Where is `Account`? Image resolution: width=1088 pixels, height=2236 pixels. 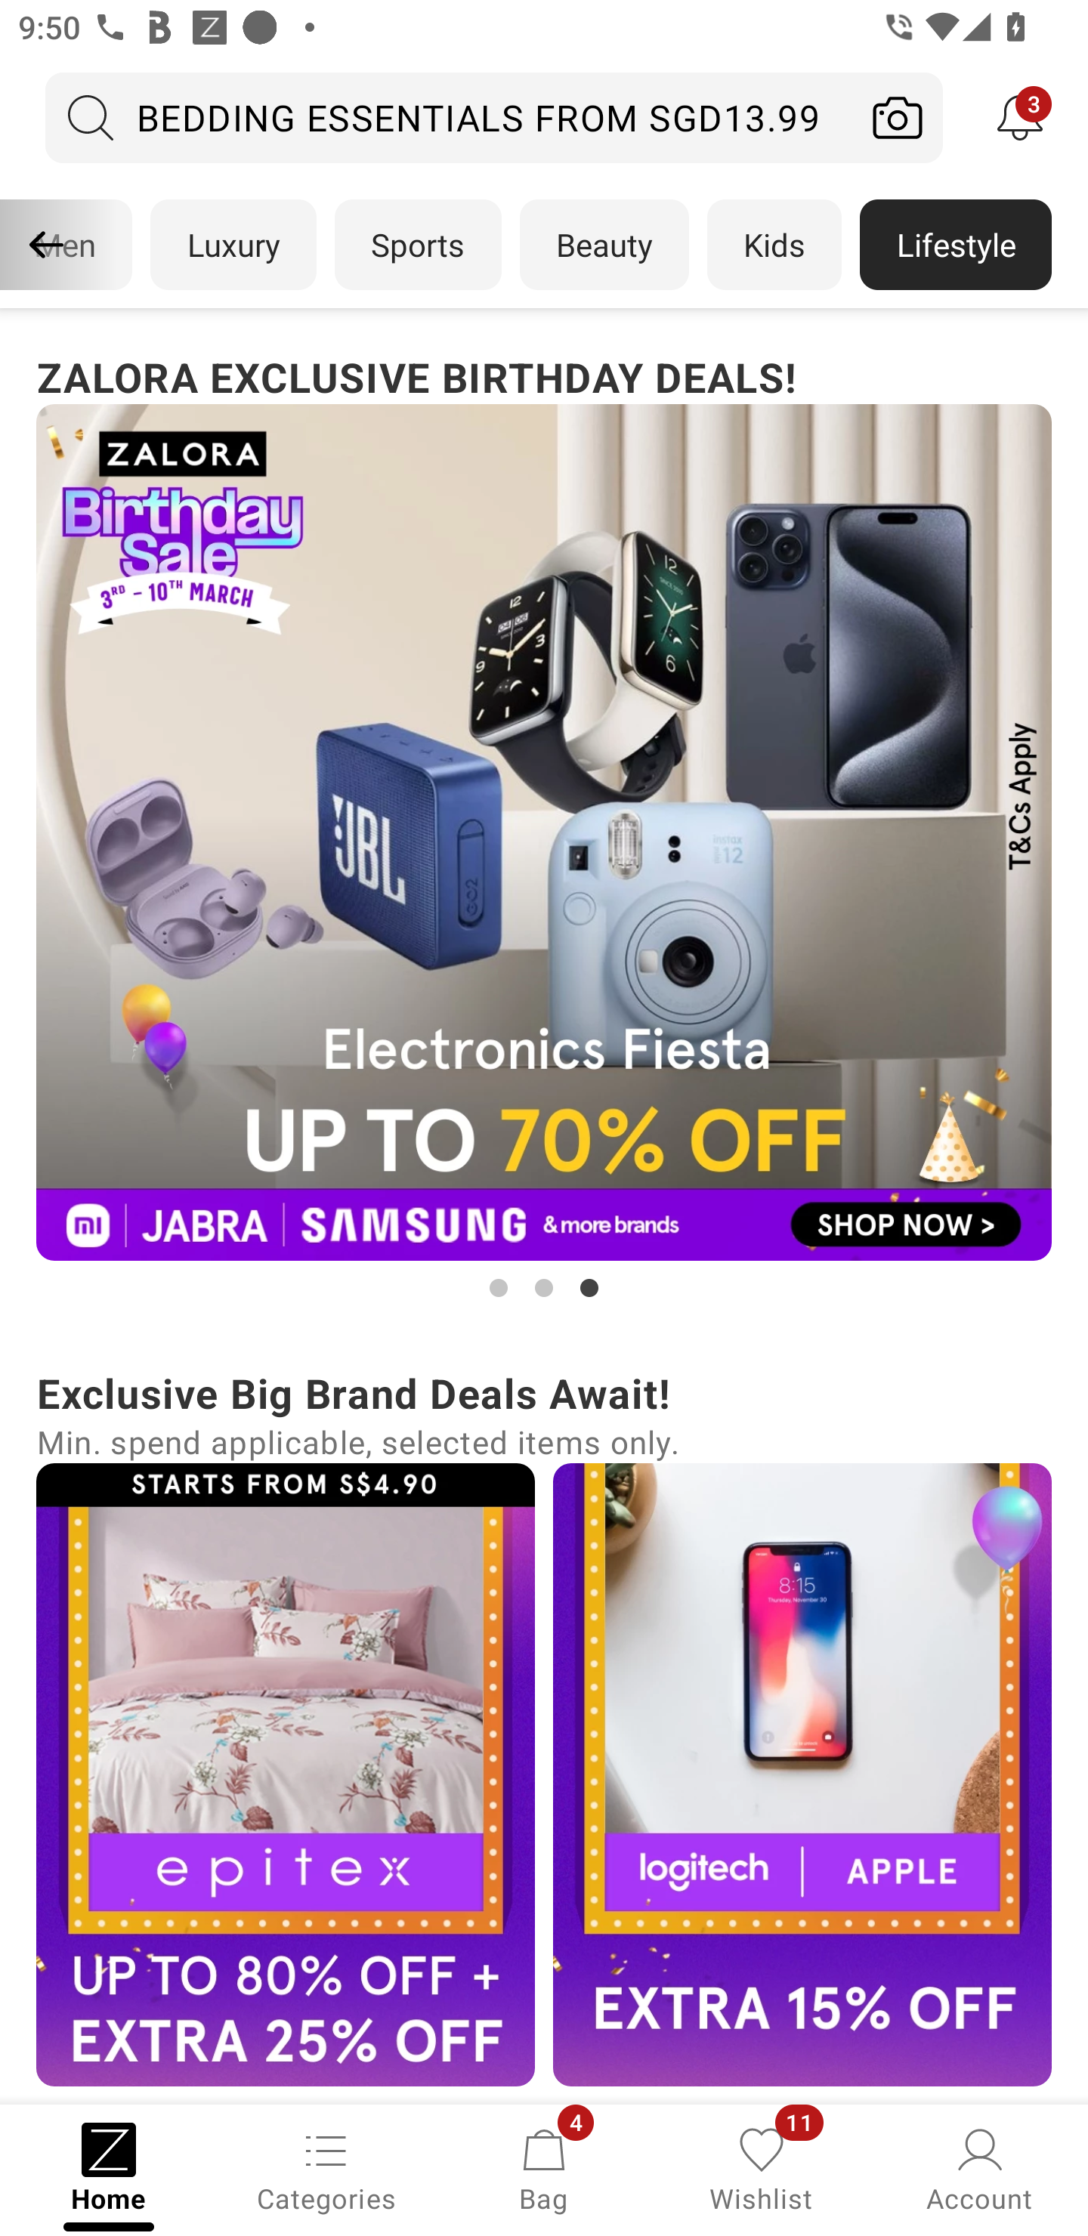 Account is located at coordinates (979, 2168).